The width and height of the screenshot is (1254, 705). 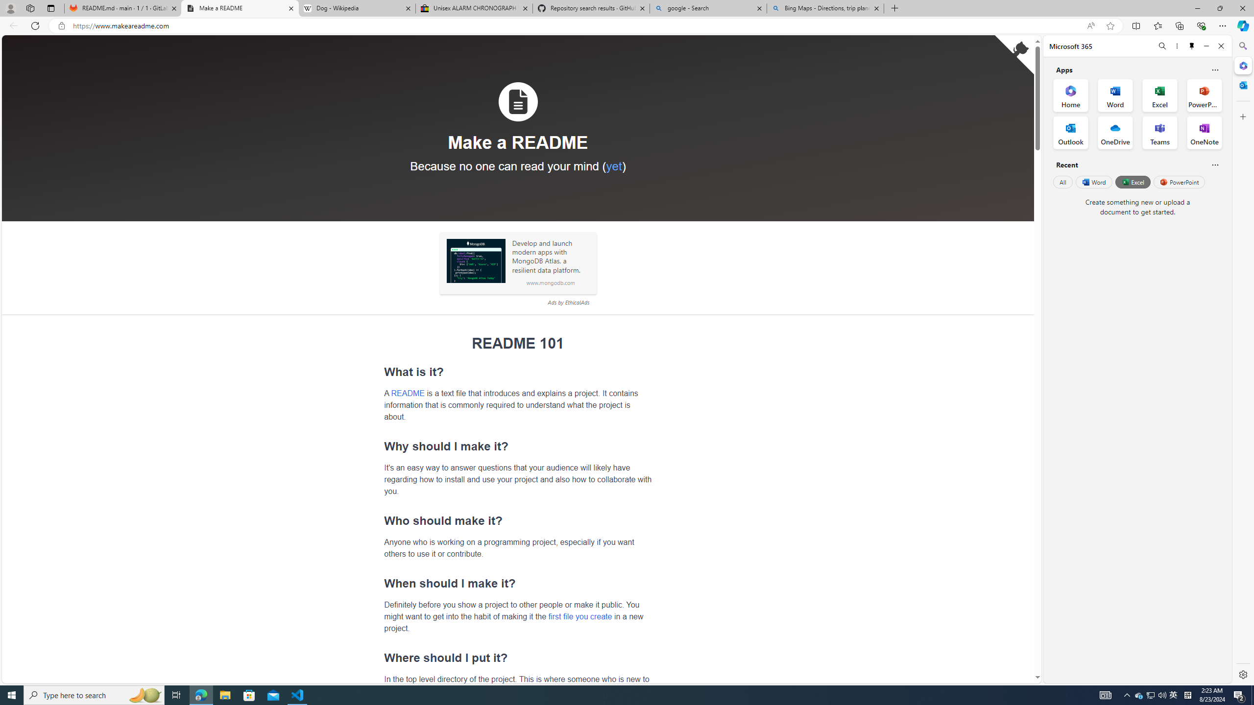 What do you see at coordinates (1071, 133) in the screenshot?
I see `Outlook Office App` at bounding box center [1071, 133].